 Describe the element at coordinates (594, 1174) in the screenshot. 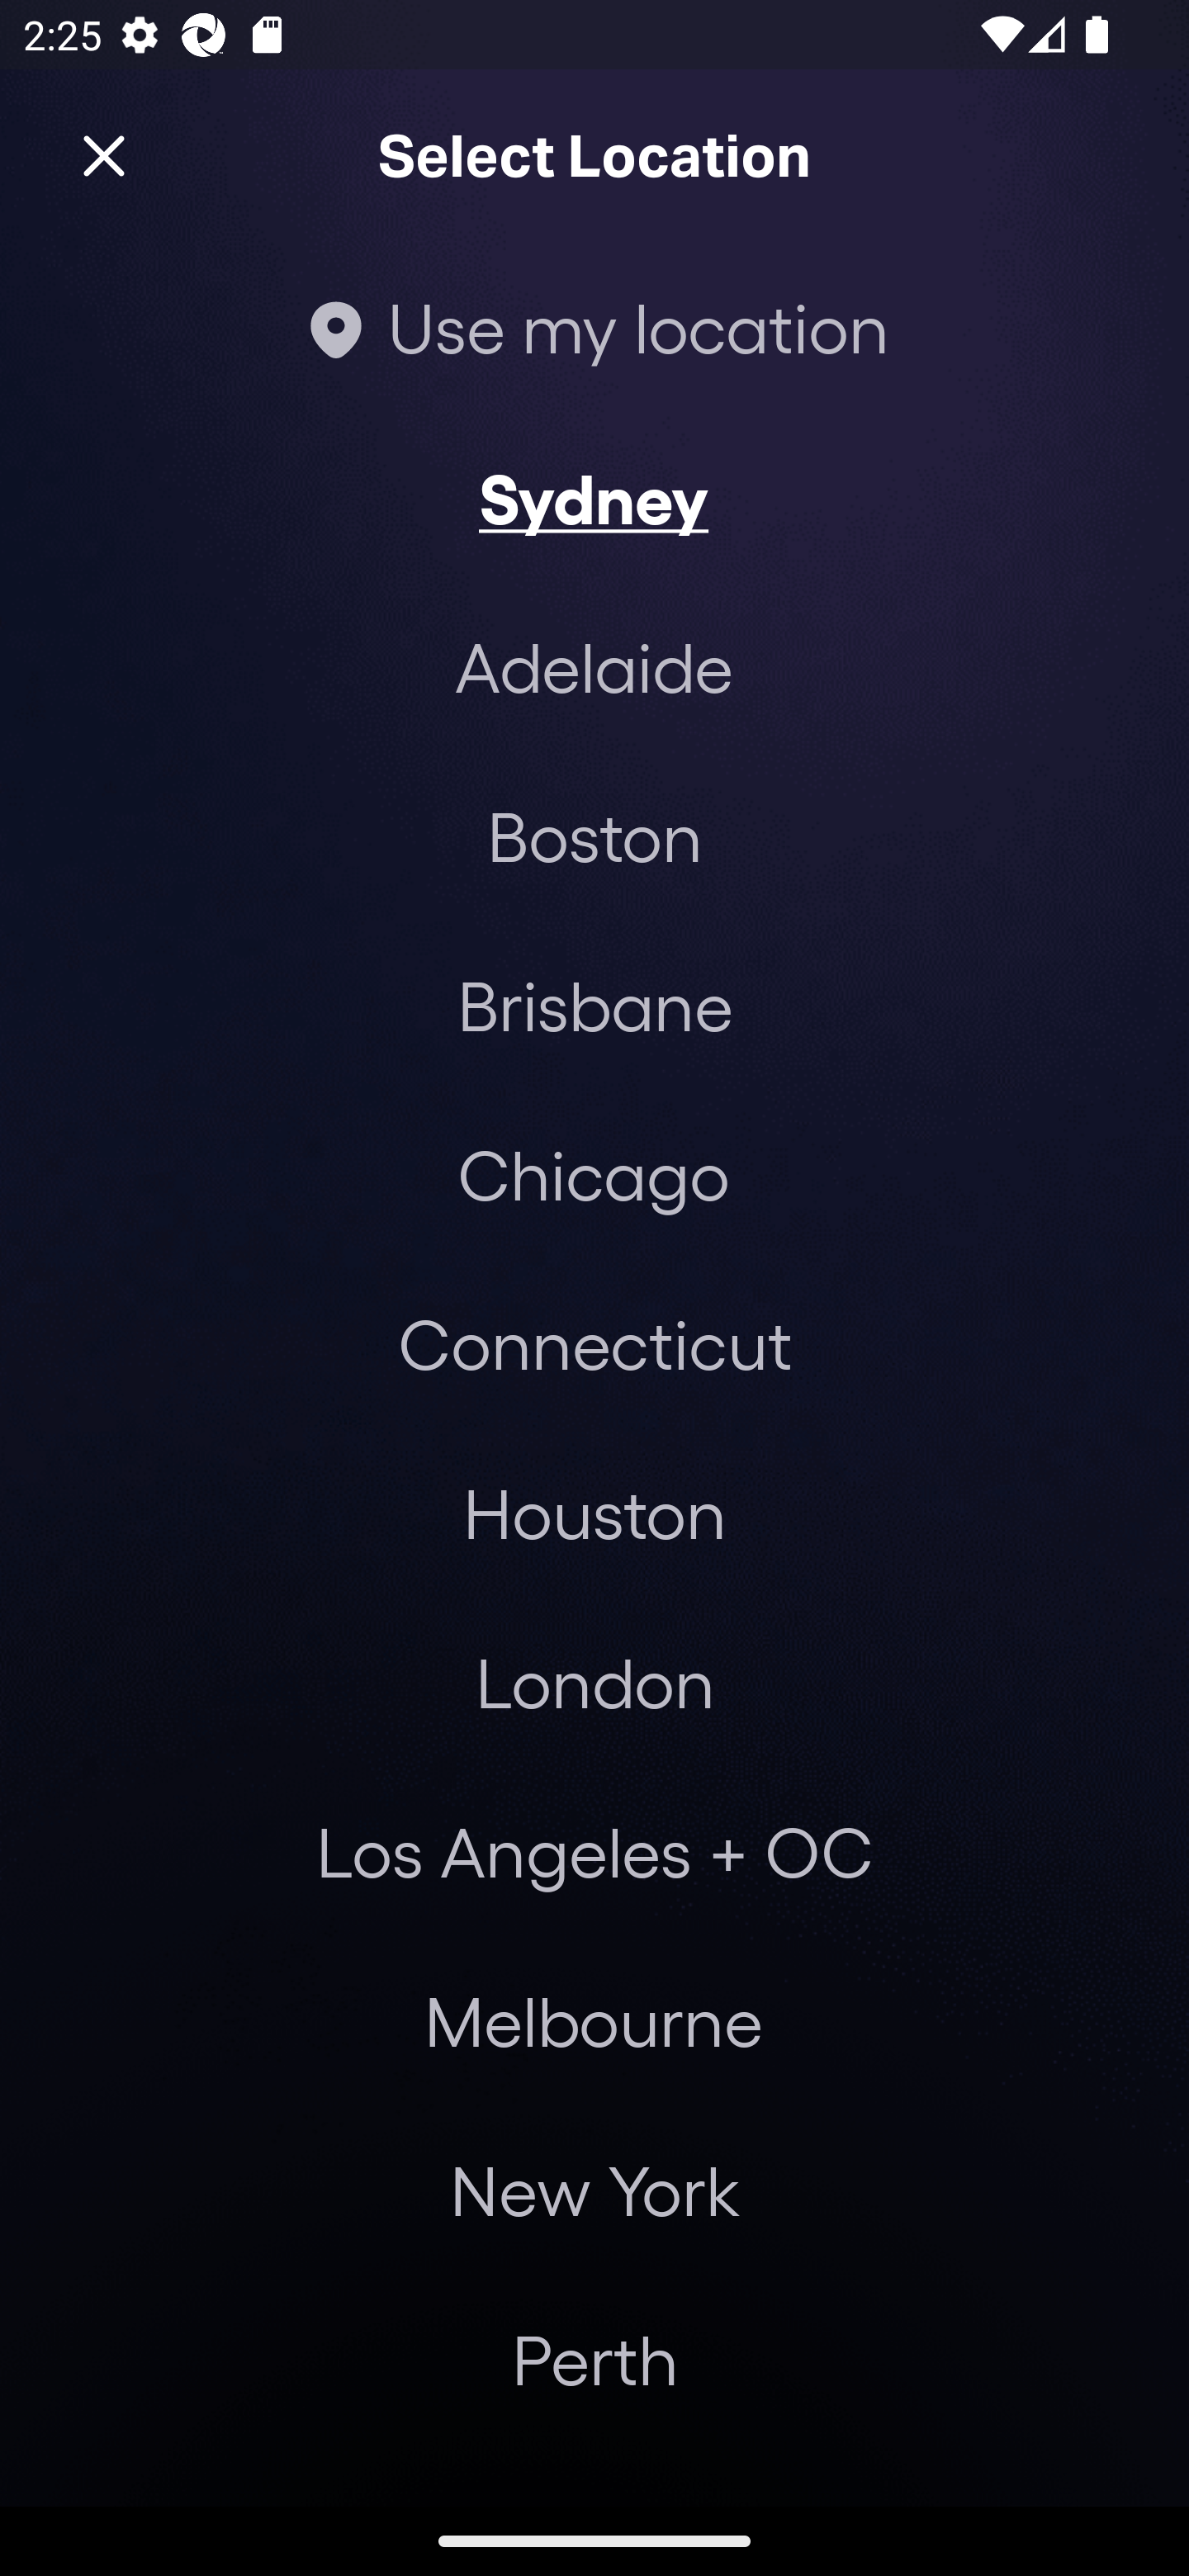

I see `Chicago` at that location.